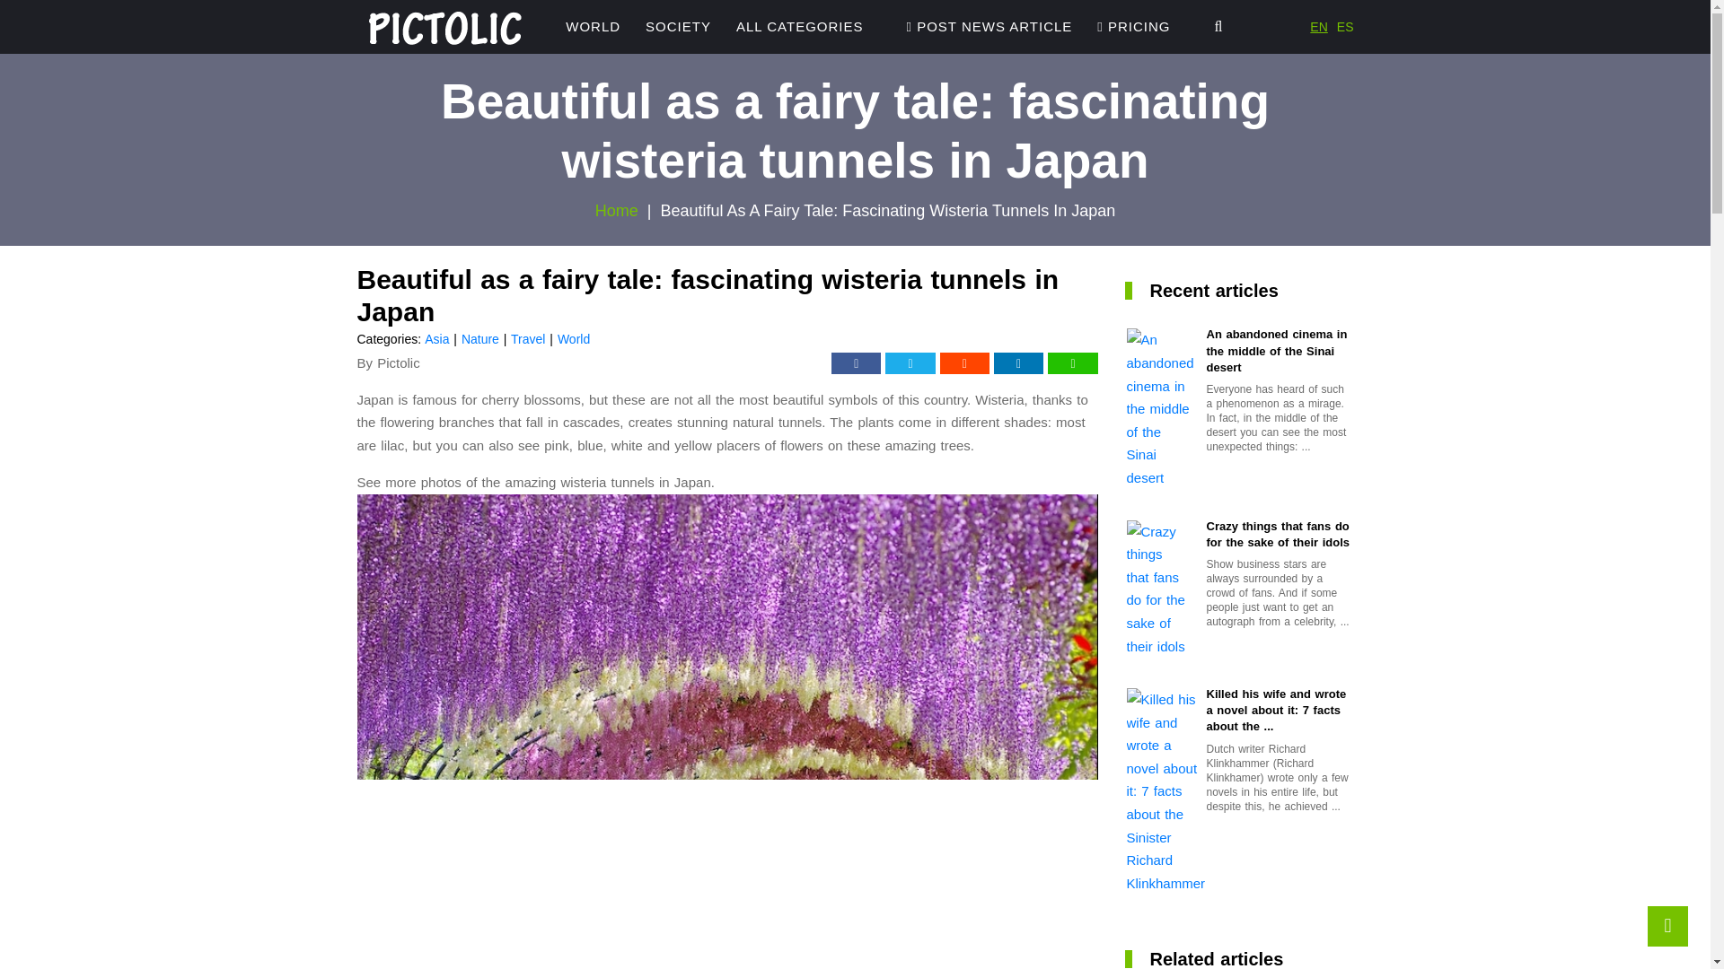 The height and width of the screenshot is (969, 1724). I want to click on Reddit, so click(964, 362).